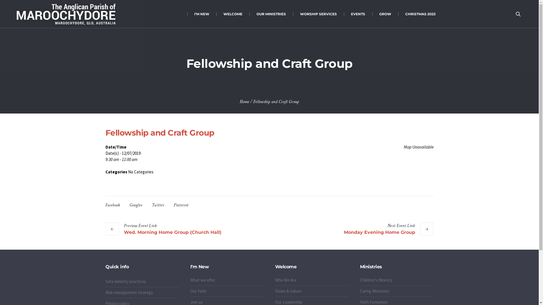  What do you see at coordinates (271, 14) in the screenshot?
I see `OUR MINISTRIES` at bounding box center [271, 14].